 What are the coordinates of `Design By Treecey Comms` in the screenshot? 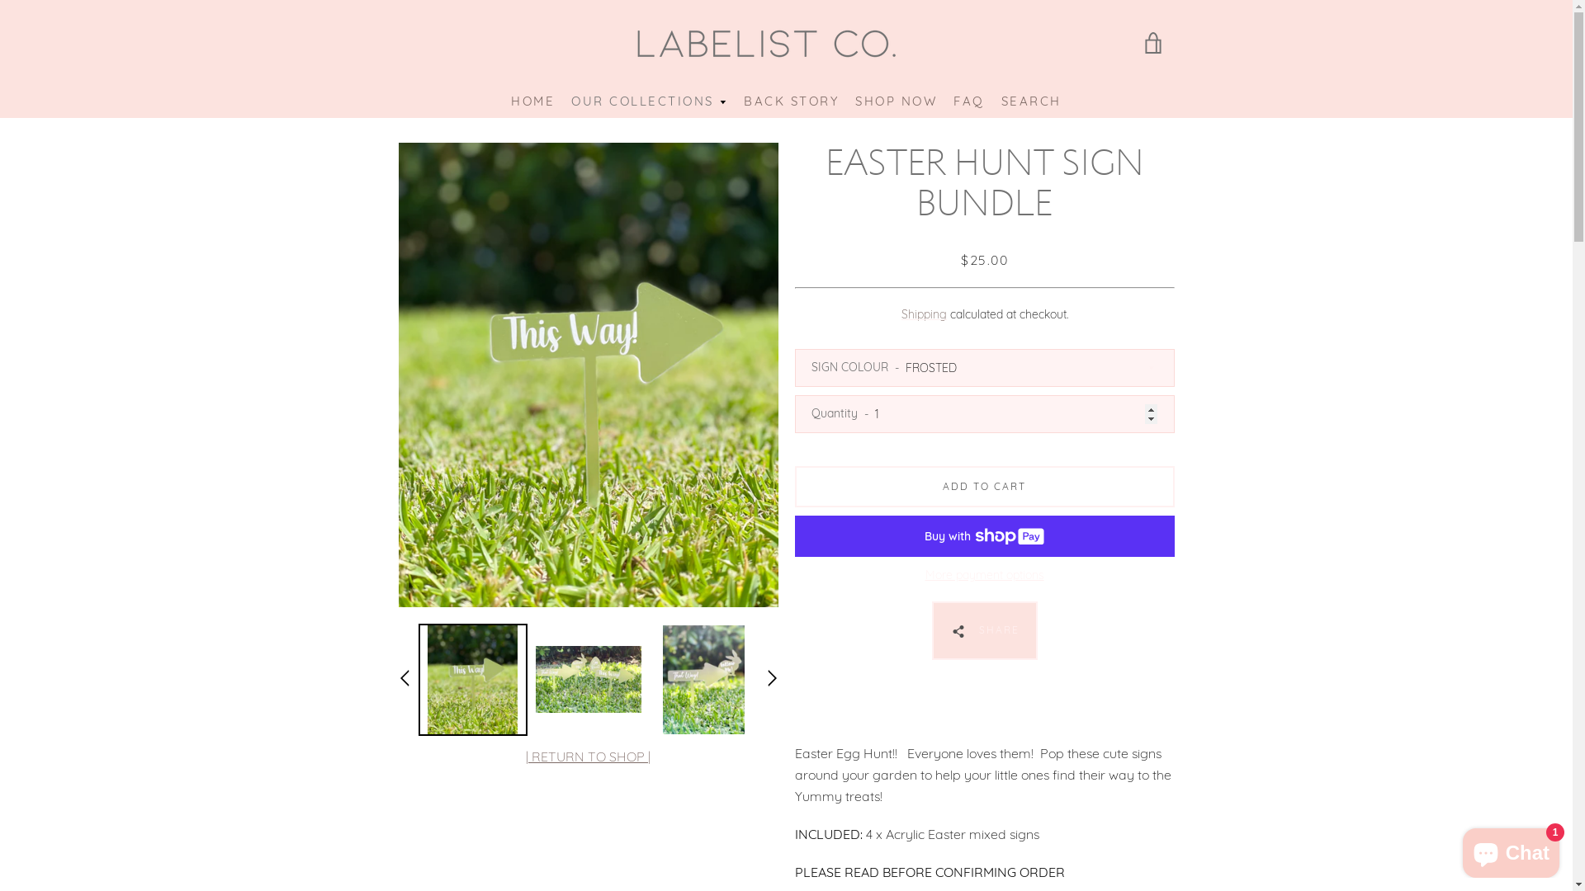 It's located at (786, 847).